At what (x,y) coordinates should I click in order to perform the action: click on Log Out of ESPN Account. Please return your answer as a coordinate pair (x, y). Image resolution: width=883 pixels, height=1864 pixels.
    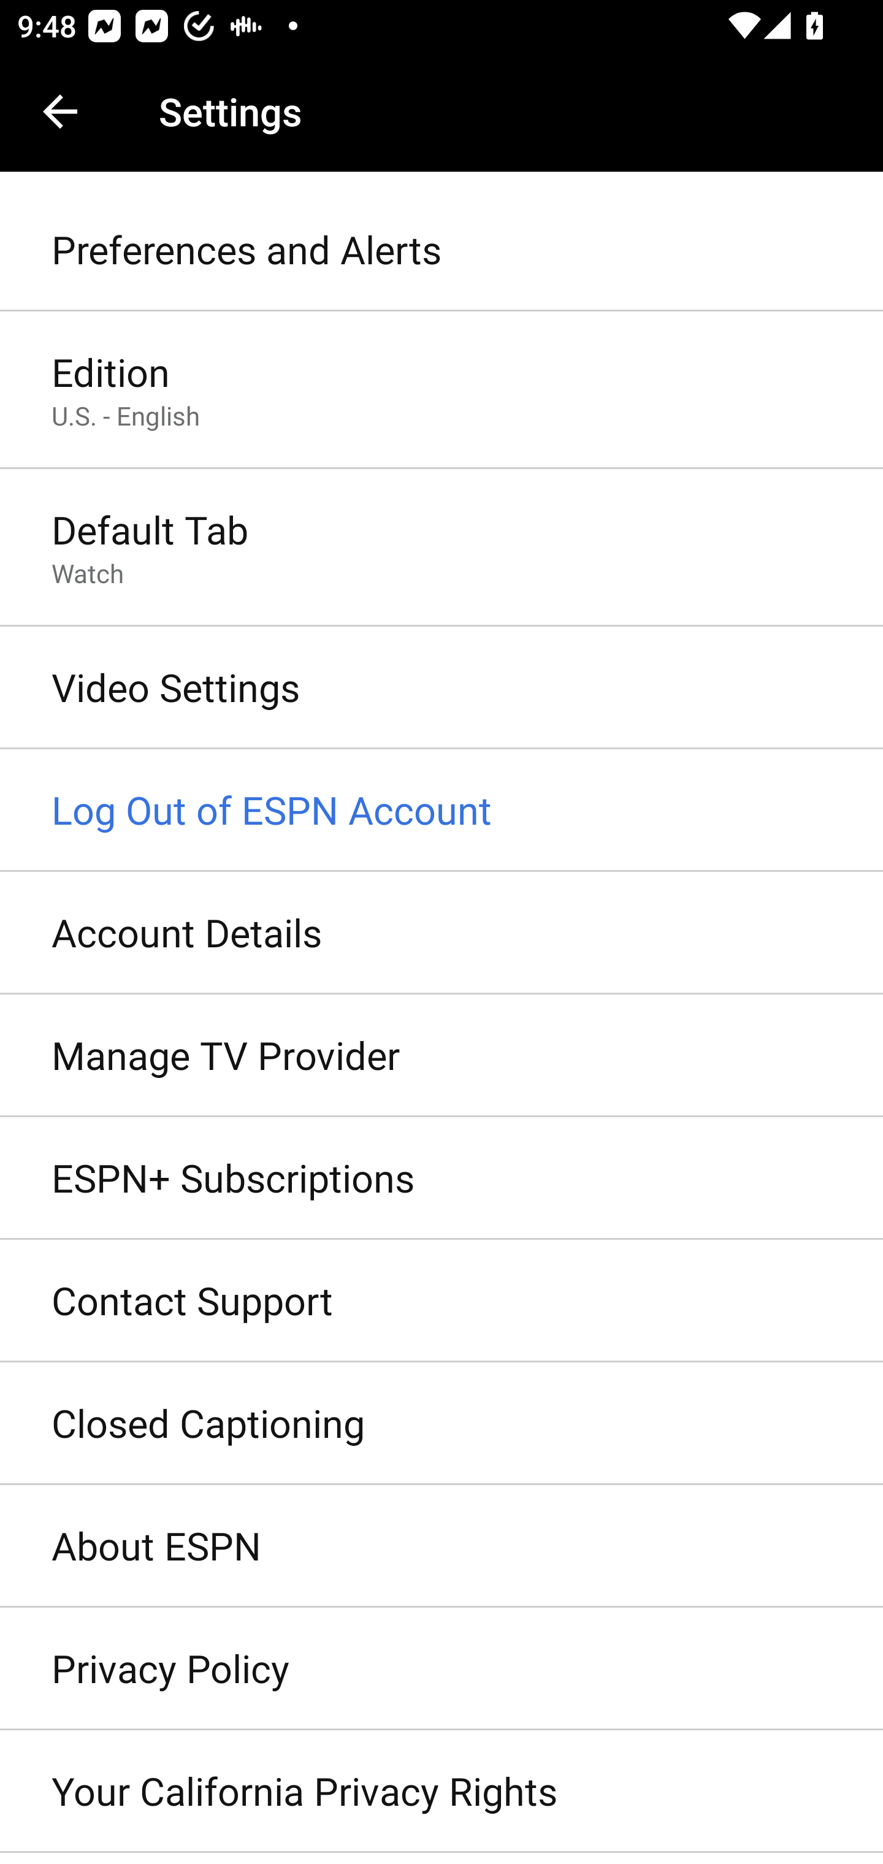
    Looking at the image, I should click on (442, 811).